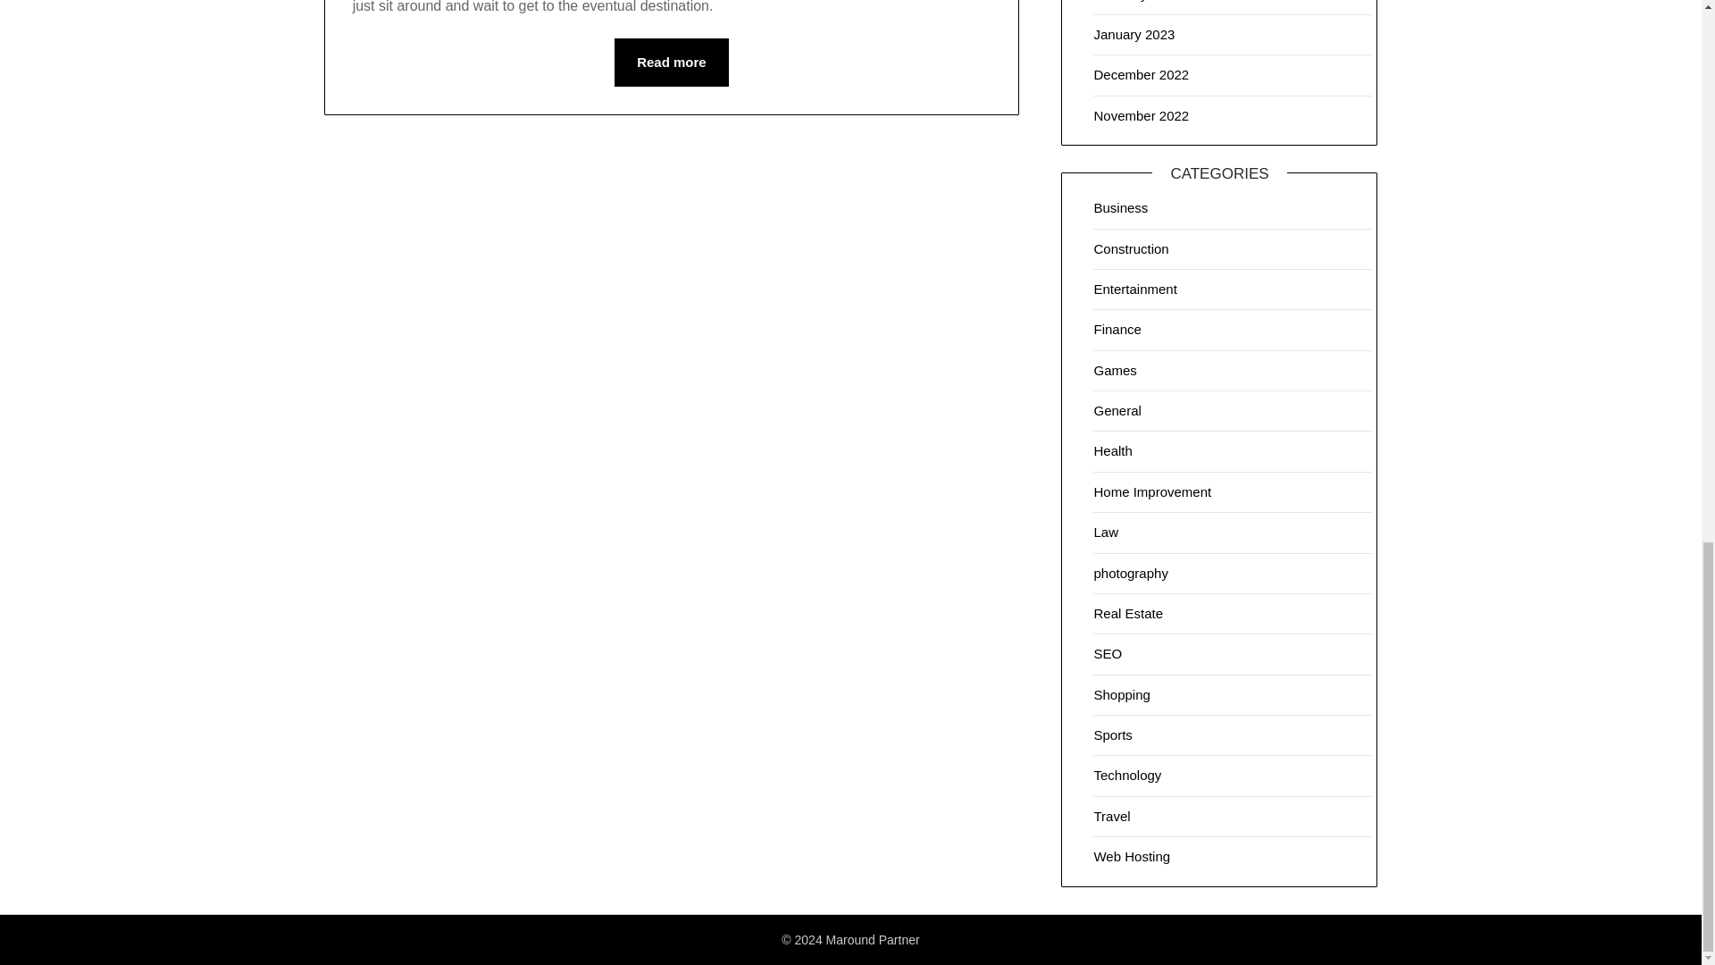 Image resolution: width=1715 pixels, height=965 pixels. I want to click on February 2023, so click(1137, 1).